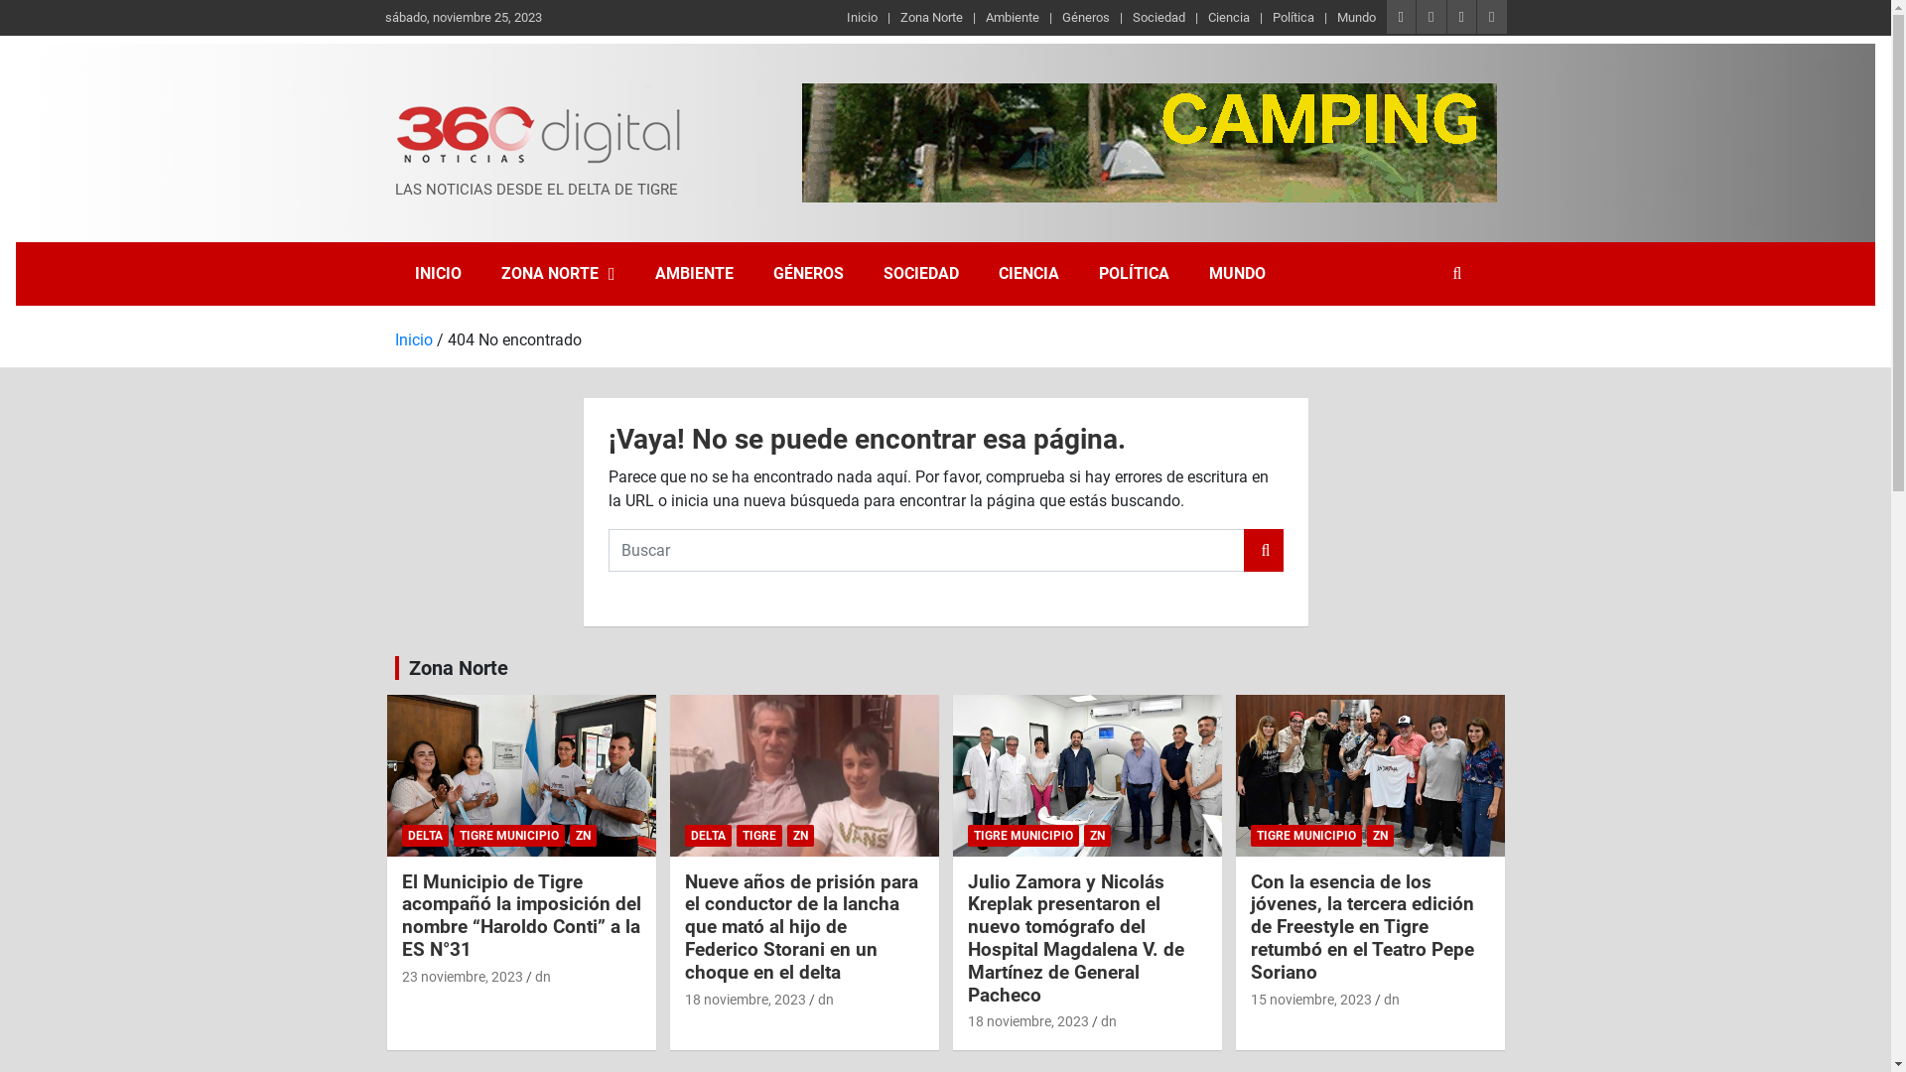  What do you see at coordinates (800, 836) in the screenshot?
I see `ZN` at bounding box center [800, 836].